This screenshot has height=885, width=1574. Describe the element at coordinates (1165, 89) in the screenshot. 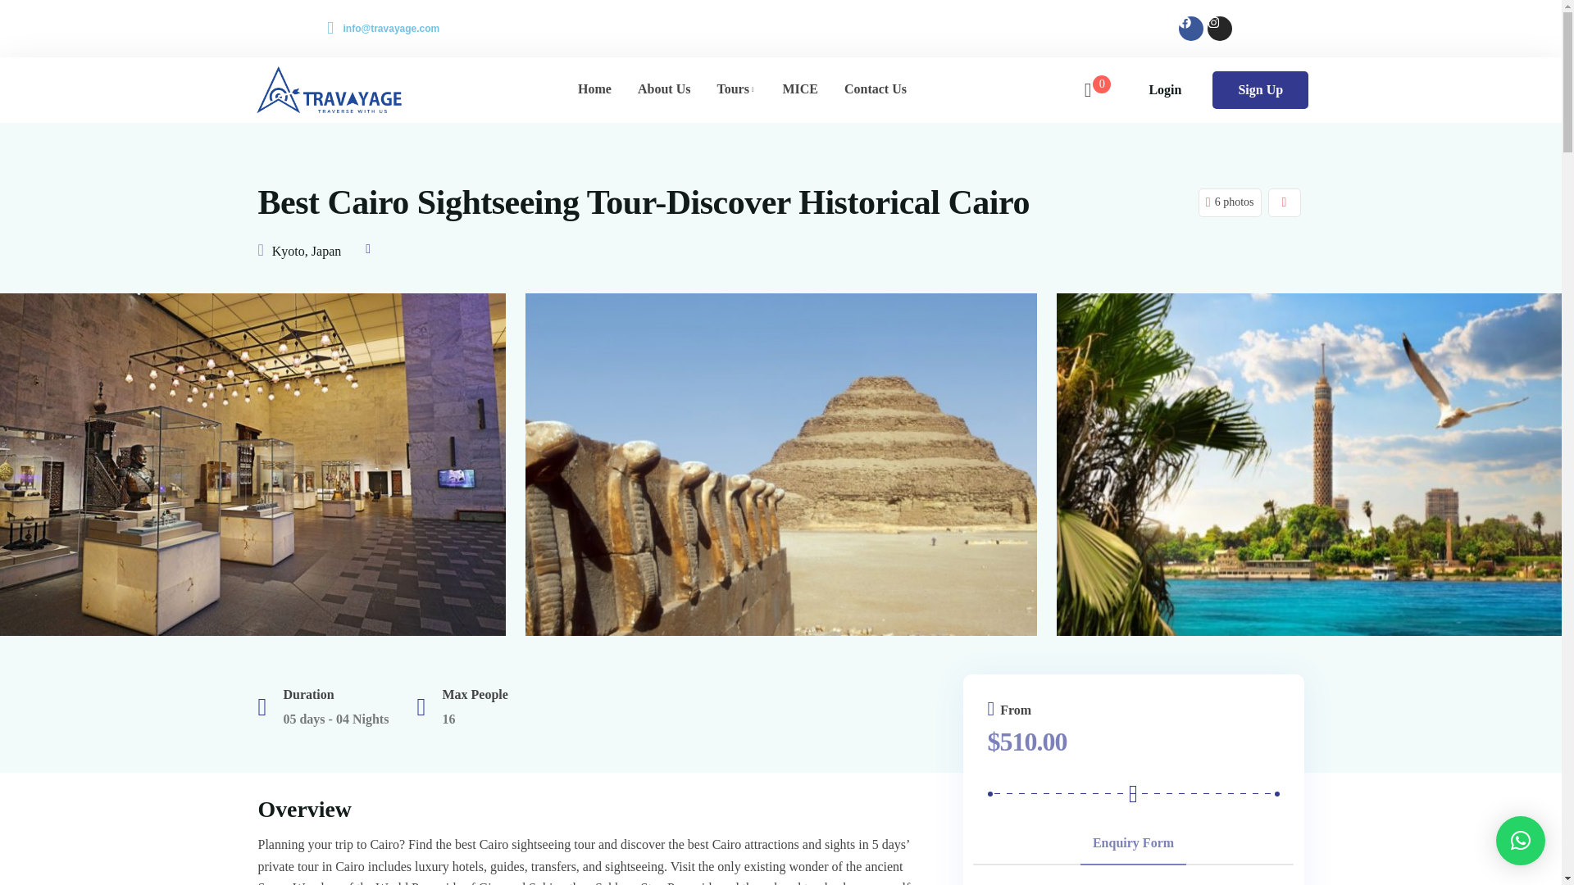

I see `Login` at that location.